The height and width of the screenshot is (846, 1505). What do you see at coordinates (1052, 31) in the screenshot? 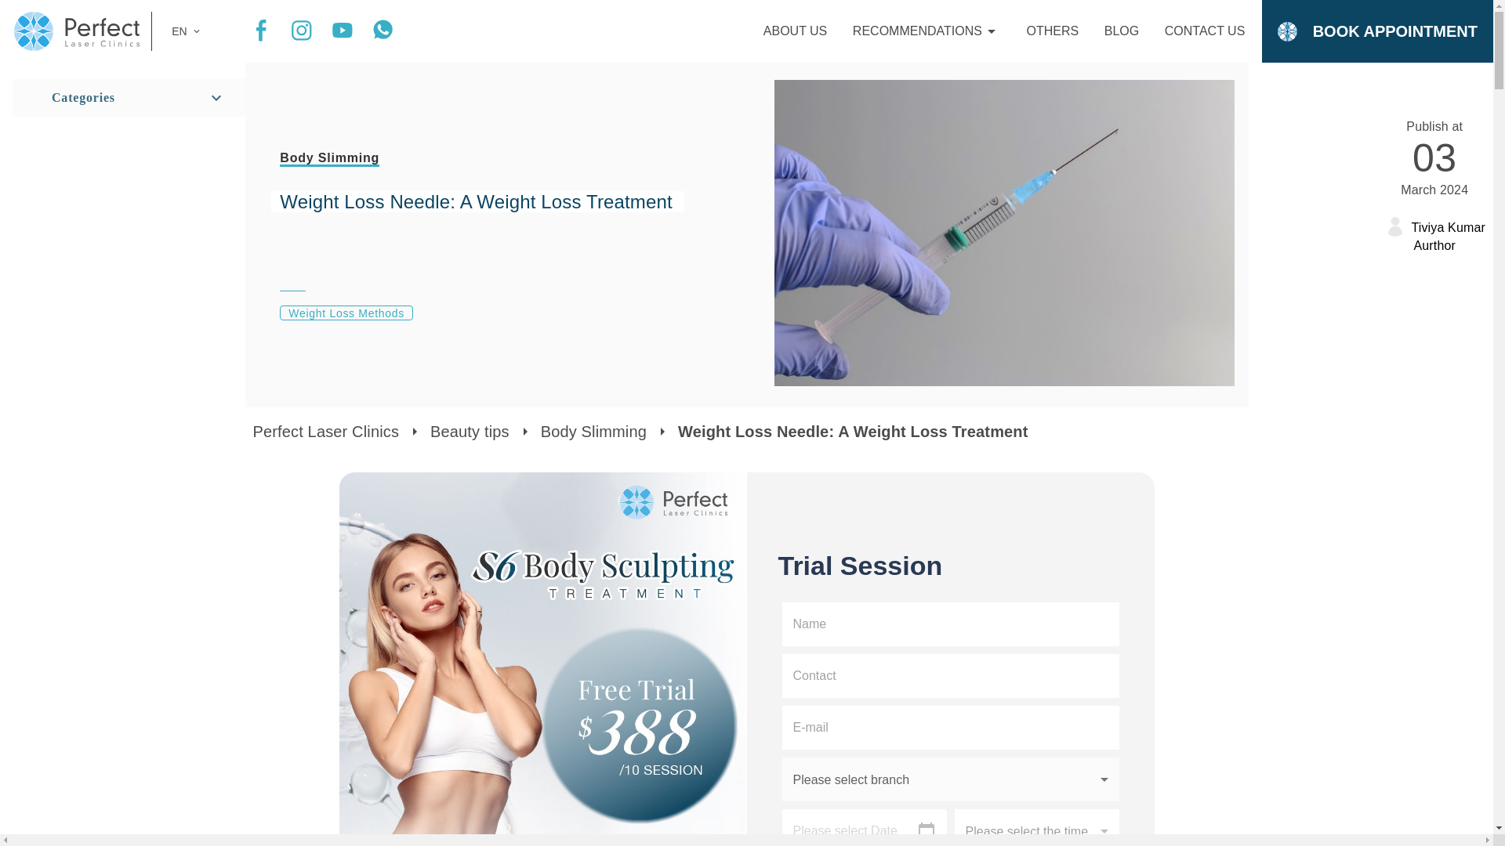
I see `CONTACT US` at bounding box center [1052, 31].